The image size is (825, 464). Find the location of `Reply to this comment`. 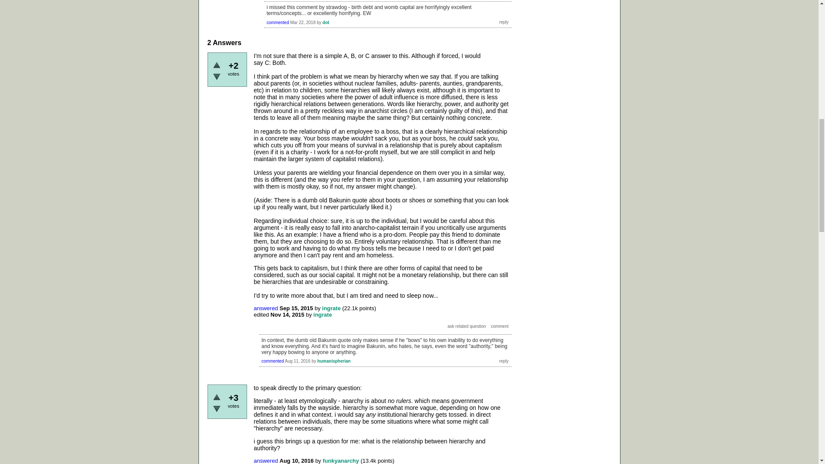

Reply to this comment is located at coordinates (504, 22).